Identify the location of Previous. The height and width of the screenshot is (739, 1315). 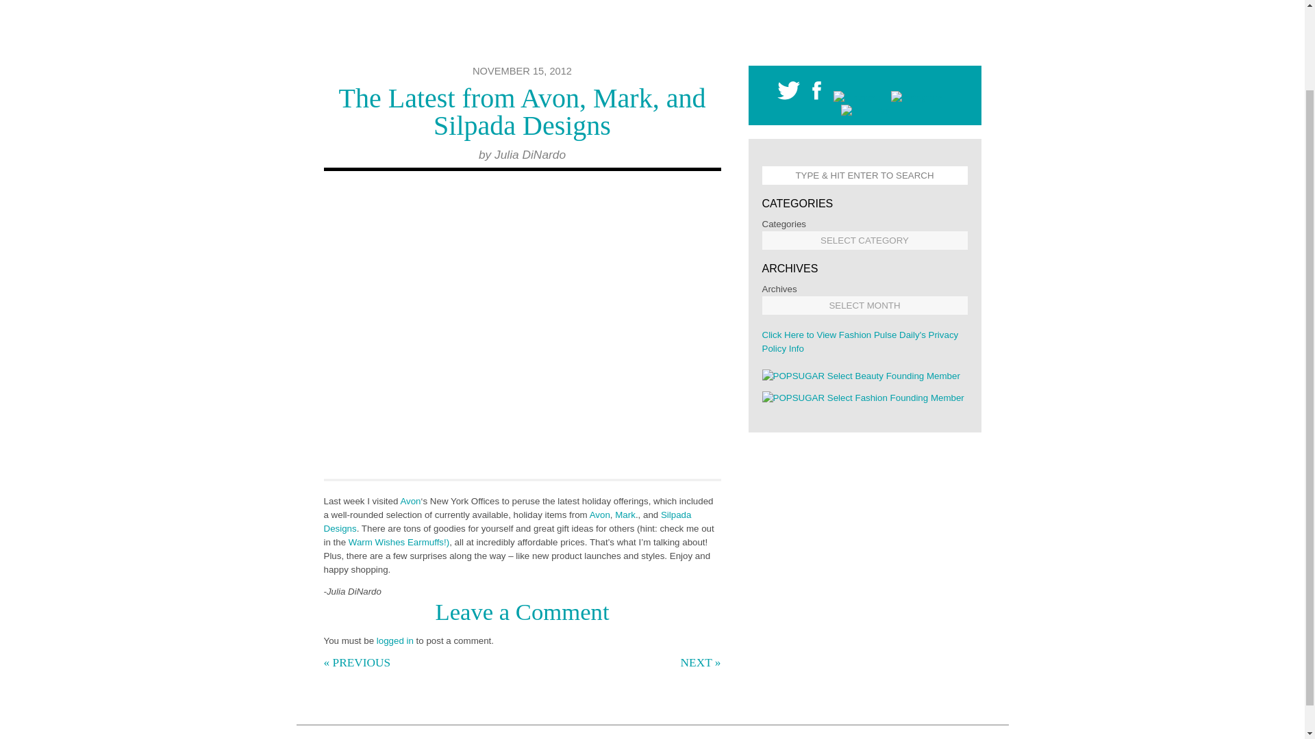
(670, 462).